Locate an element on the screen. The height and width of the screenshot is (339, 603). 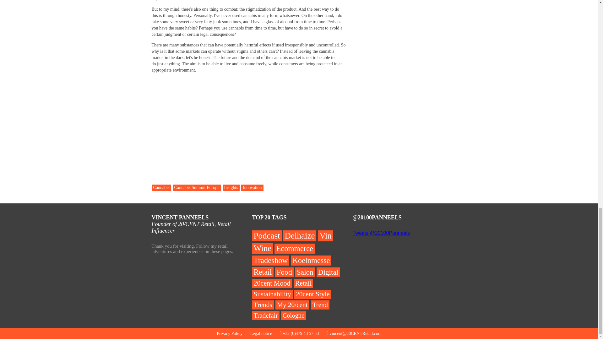
Vin is located at coordinates (325, 236).